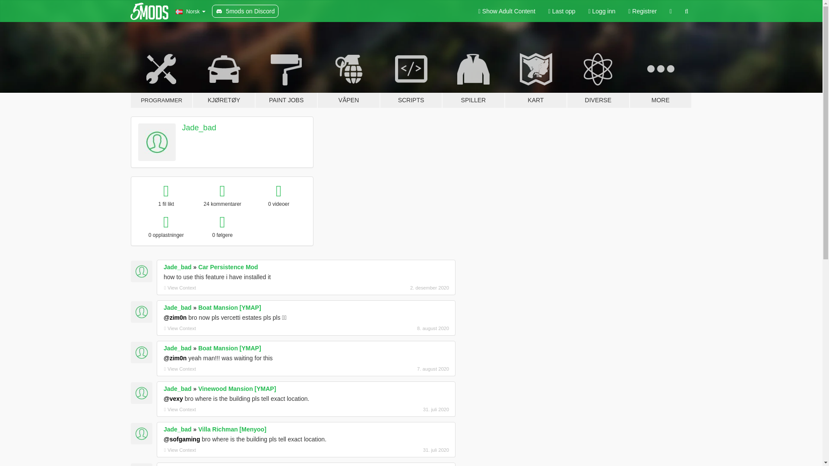 This screenshot has height=466, width=829. What do you see at coordinates (507, 11) in the screenshot?
I see `Light mode` at bounding box center [507, 11].